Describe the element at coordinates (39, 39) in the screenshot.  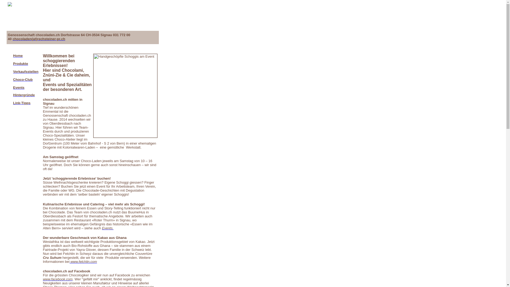
I see `chocoladen(at)rechsteiner-pr.ch` at that location.